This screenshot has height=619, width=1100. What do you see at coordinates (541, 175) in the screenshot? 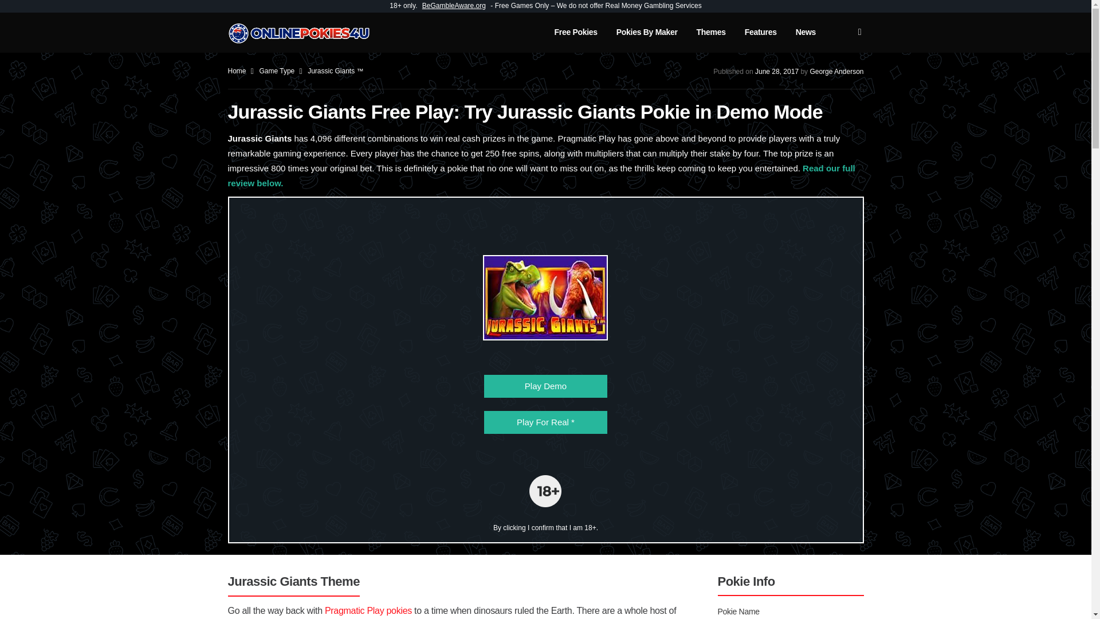
I see `Read our full review below.` at bounding box center [541, 175].